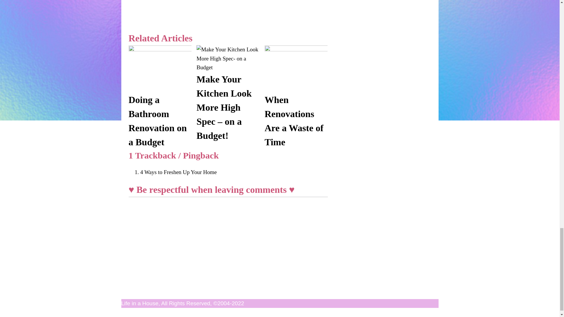  What do you see at coordinates (157, 121) in the screenshot?
I see `Doing a Bathroom Renovation on a Budget` at bounding box center [157, 121].